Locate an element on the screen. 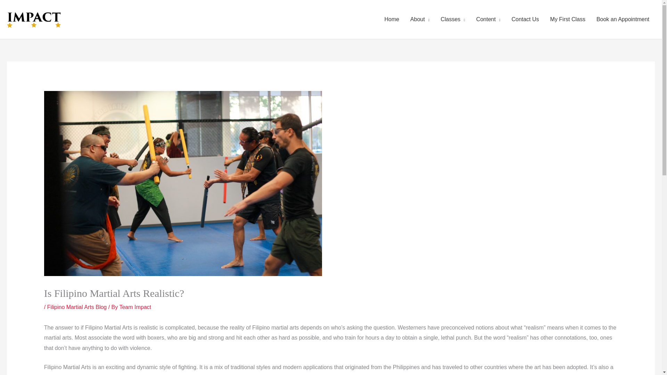  Home is located at coordinates (392, 19).